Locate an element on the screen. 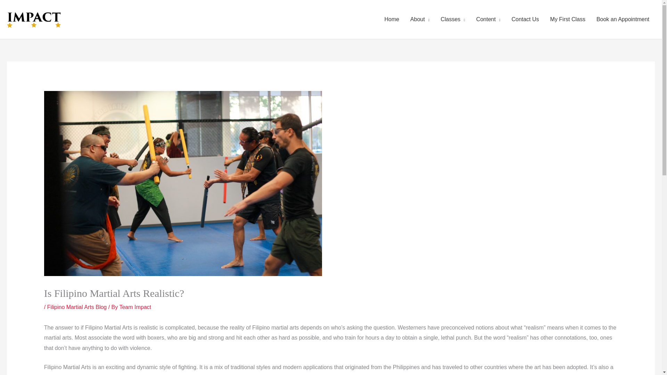  Home is located at coordinates (392, 19).